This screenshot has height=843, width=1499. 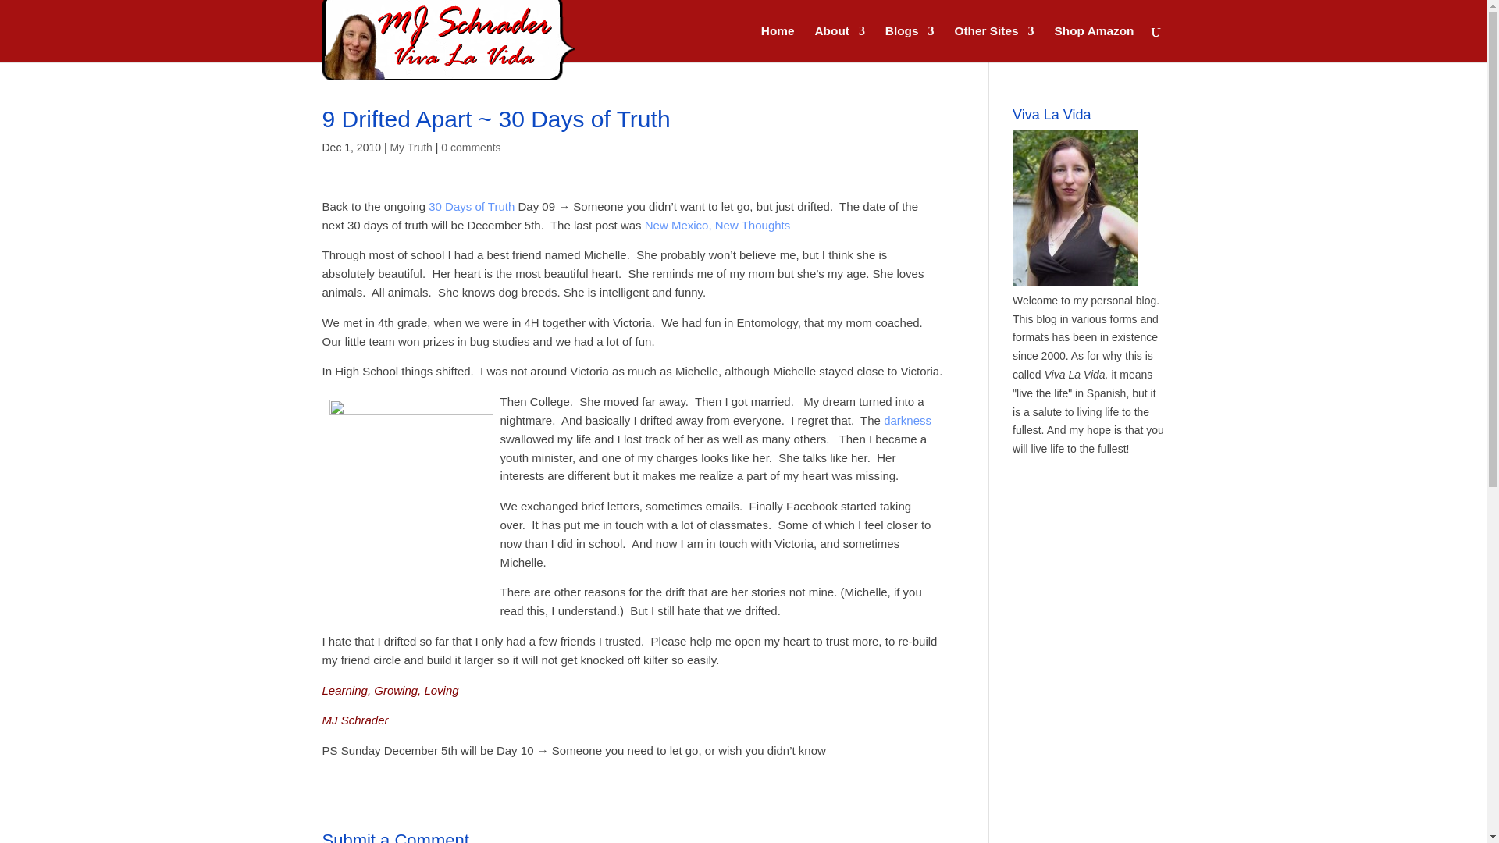 What do you see at coordinates (778, 44) in the screenshot?
I see `Home` at bounding box center [778, 44].